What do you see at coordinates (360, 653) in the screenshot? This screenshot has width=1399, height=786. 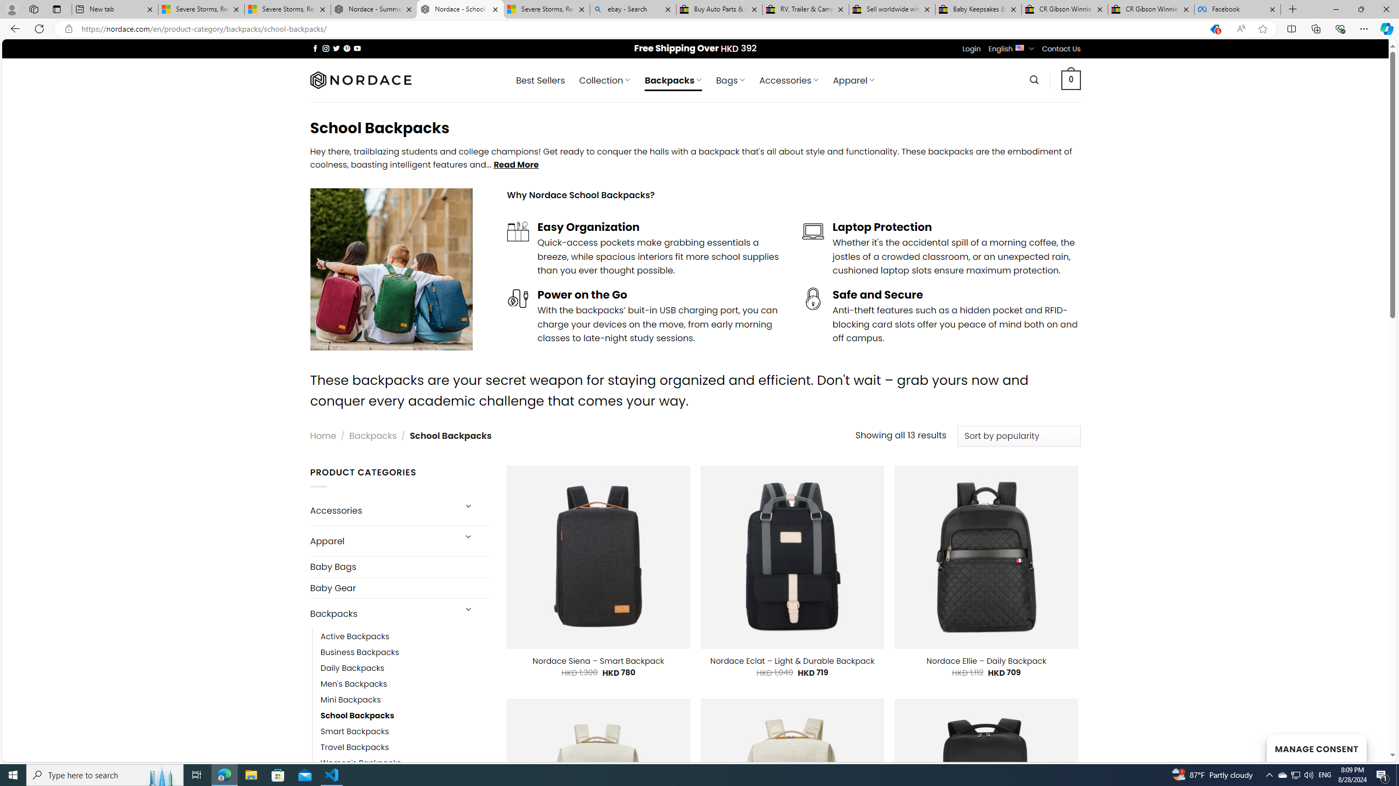 I see `Business Backpacks` at bounding box center [360, 653].